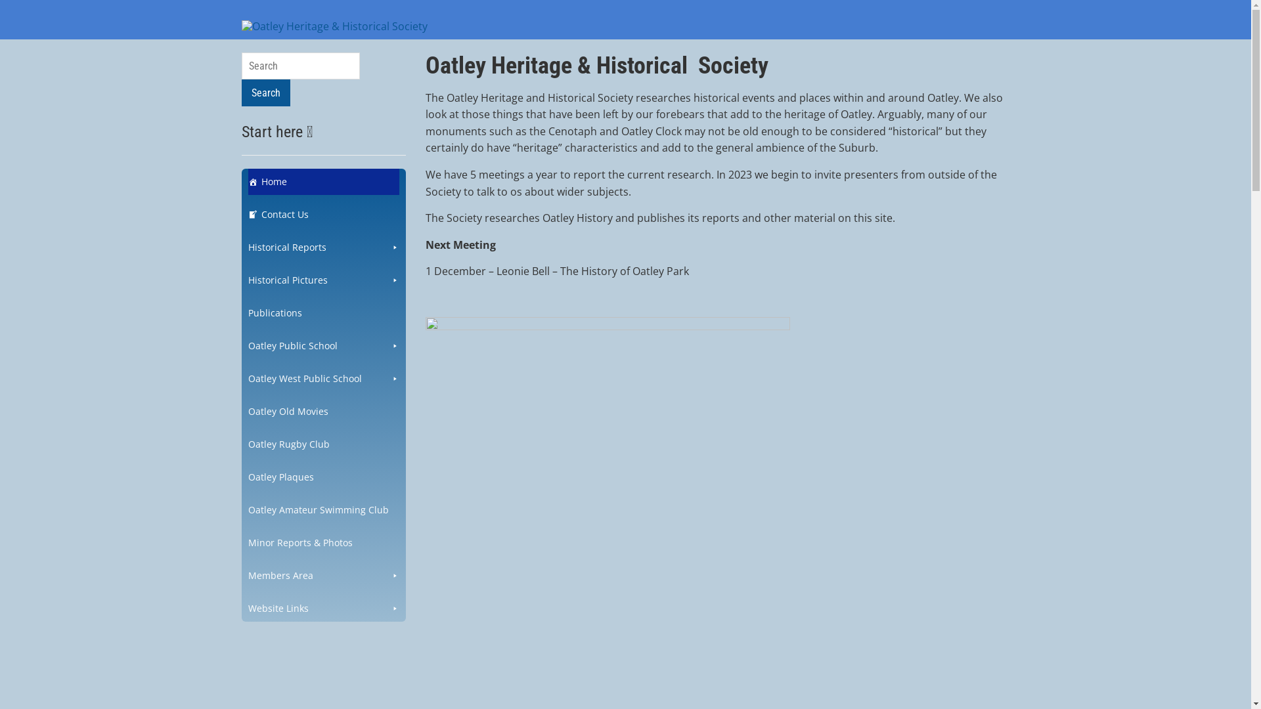 The image size is (1261, 709). I want to click on Historical Reports, so click(324, 247).